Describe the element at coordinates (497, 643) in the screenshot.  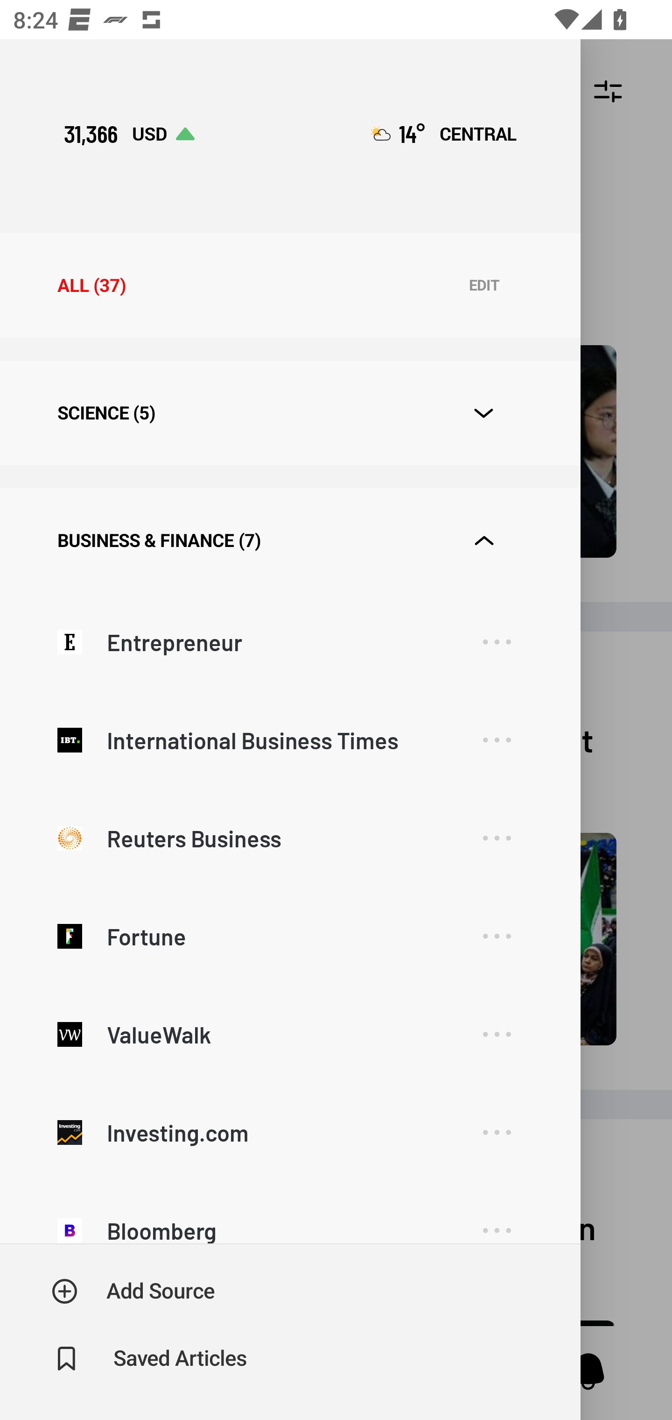
I see `More Options` at that location.